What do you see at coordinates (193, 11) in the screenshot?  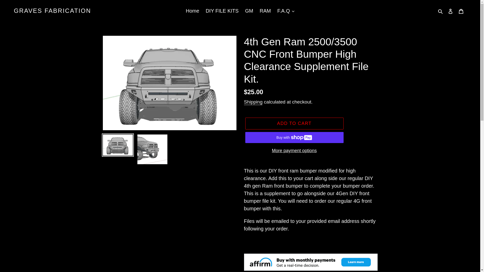 I see `Home` at bounding box center [193, 11].